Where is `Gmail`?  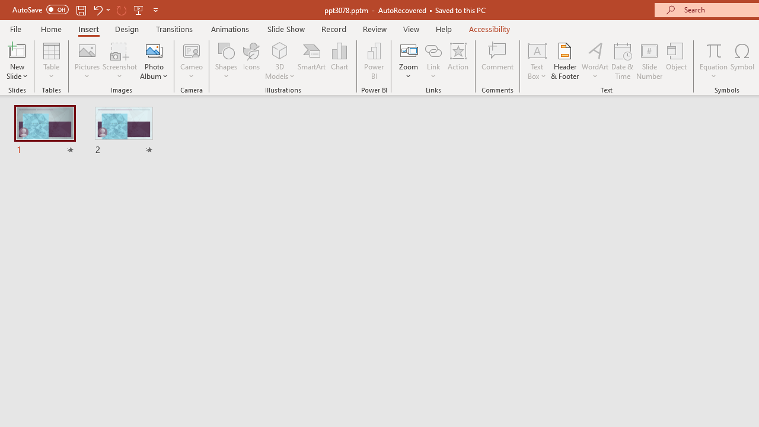
Gmail is located at coordinates (378, 82).